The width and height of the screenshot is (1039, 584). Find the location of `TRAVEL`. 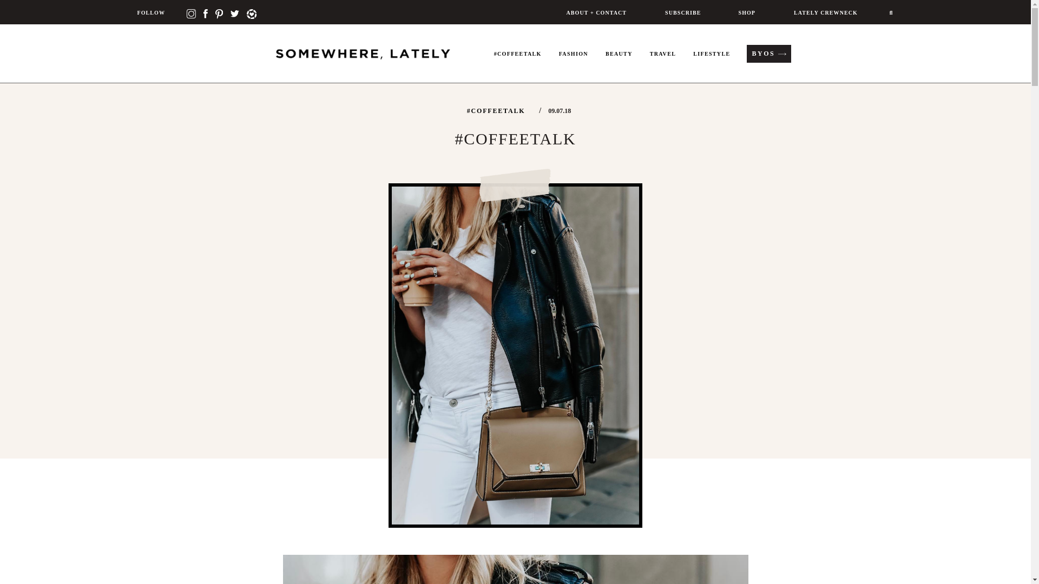

TRAVEL is located at coordinates (662, 63).